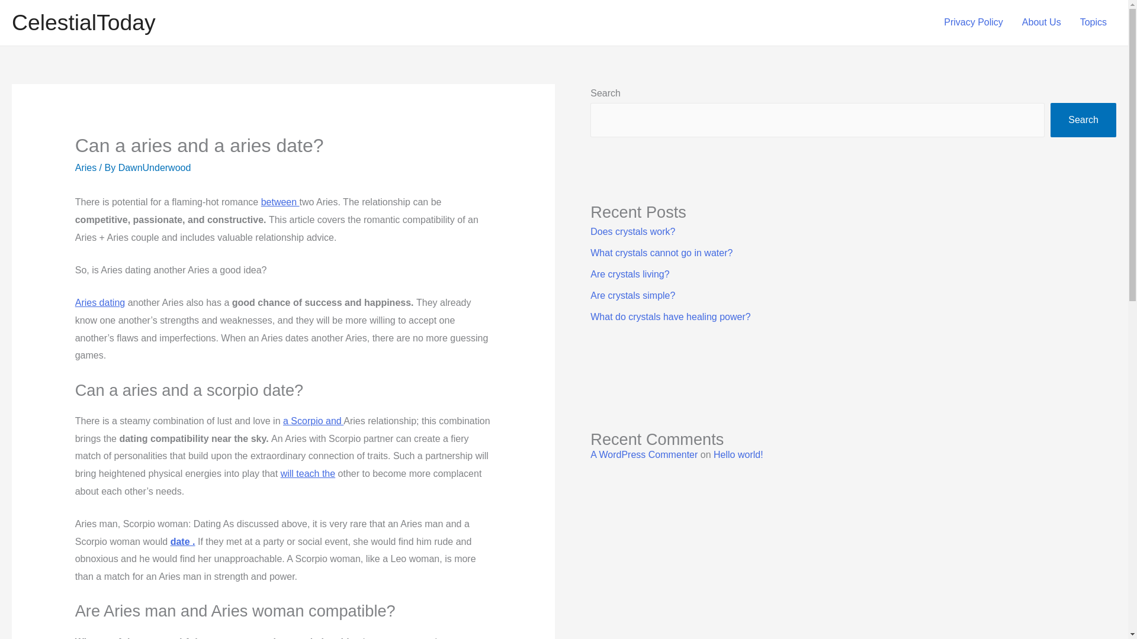 The height and width of the screenshot is (639, 1137). What do you see at coordinates (974, 22) in the screenshot?
I see `Privacy Policy` at bounding box center [974, 22].